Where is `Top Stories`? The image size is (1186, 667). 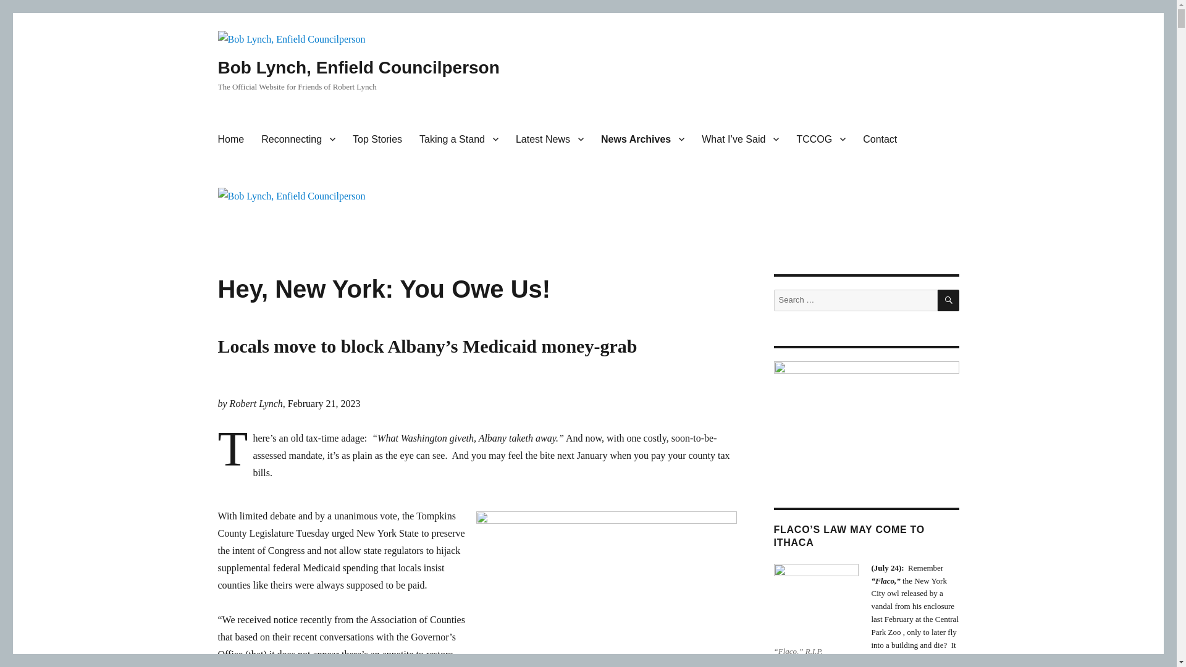 Top Stories is located at coordinates (377, 139).